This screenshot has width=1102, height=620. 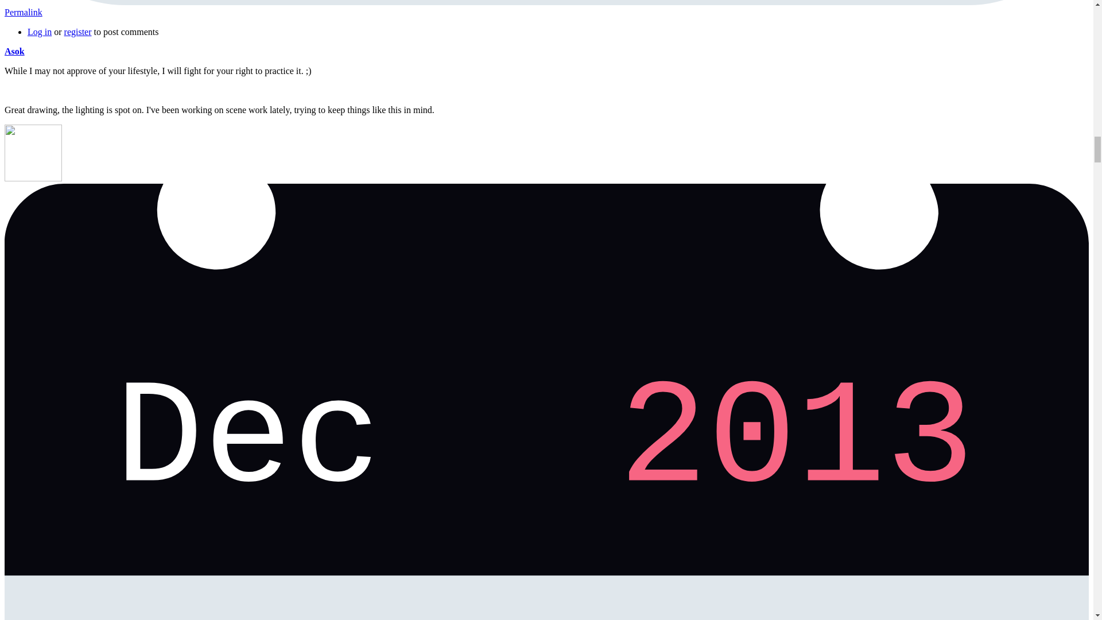 I want to click on register, so click(x=77, y=32).